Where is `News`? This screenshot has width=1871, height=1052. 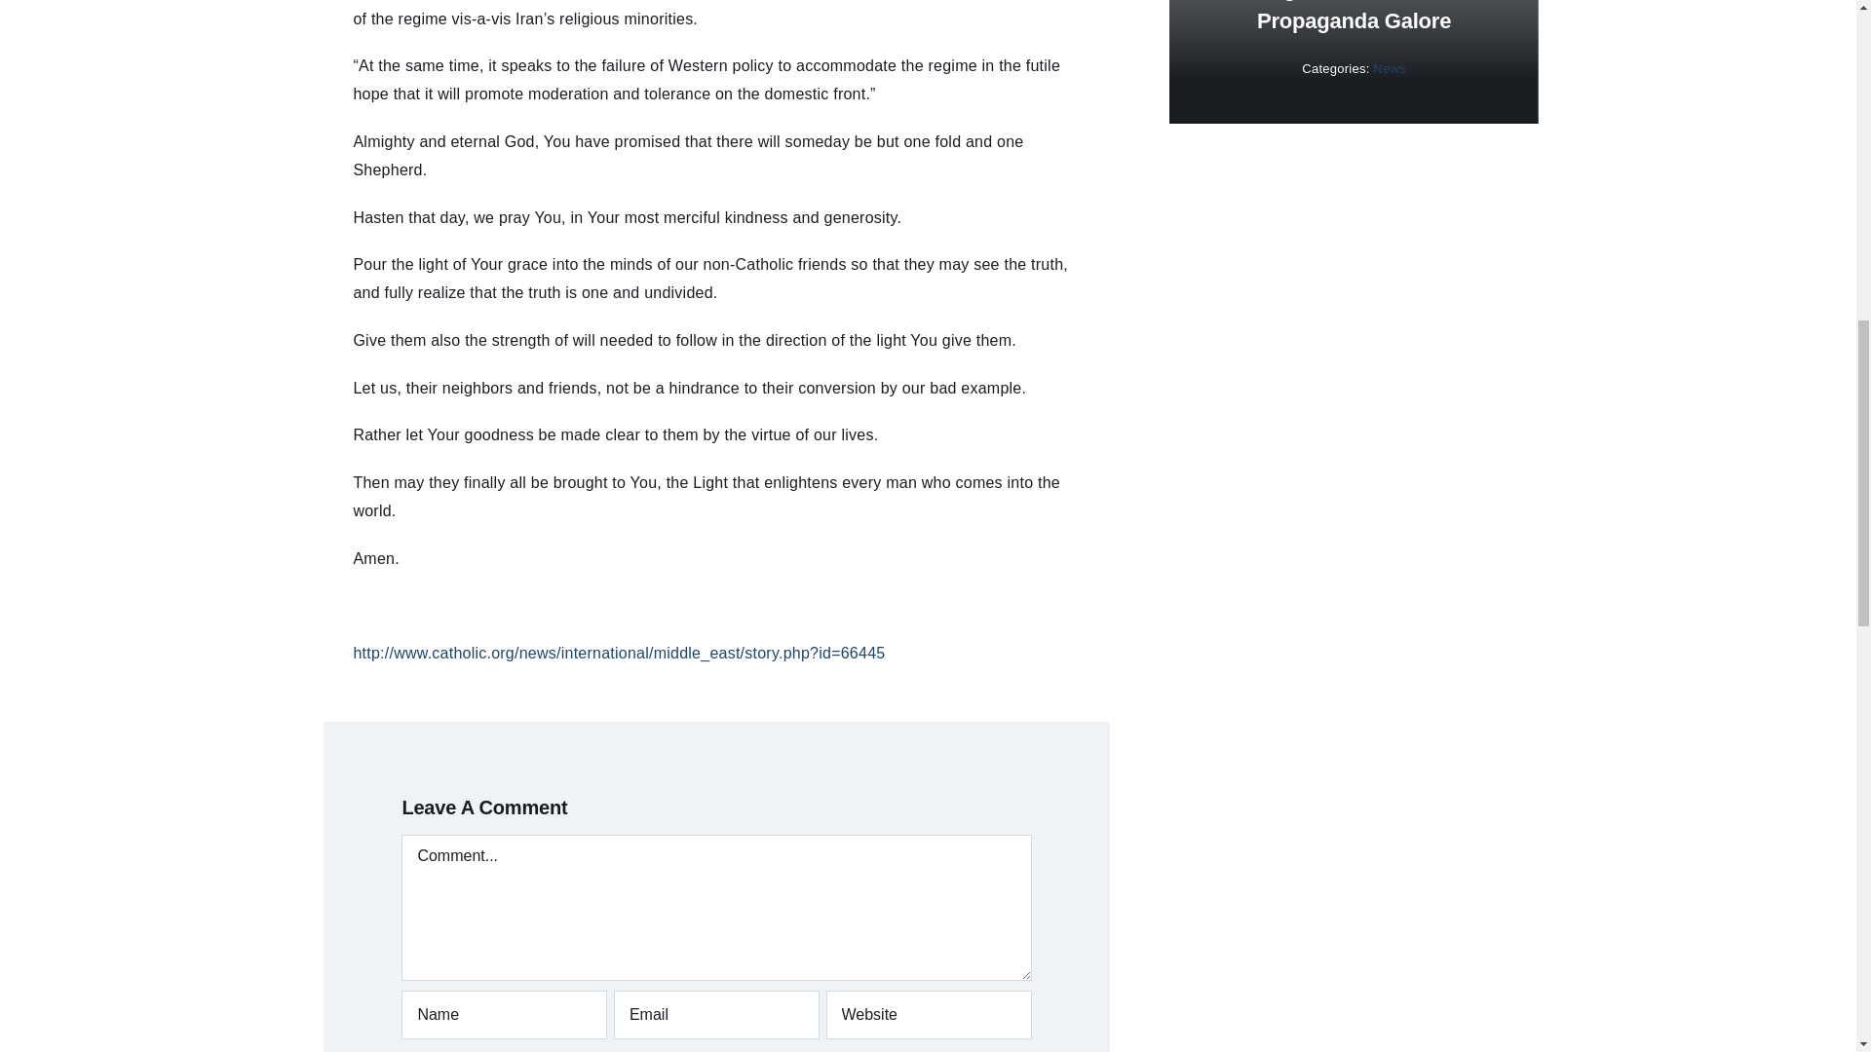 News is located at coordinates (1389, 68).